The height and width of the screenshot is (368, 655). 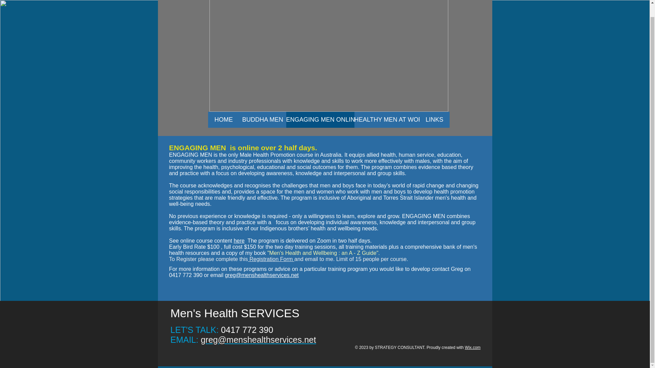 I want to click on ENGAGING MEN ONLINE, so click(x=320, y=120).